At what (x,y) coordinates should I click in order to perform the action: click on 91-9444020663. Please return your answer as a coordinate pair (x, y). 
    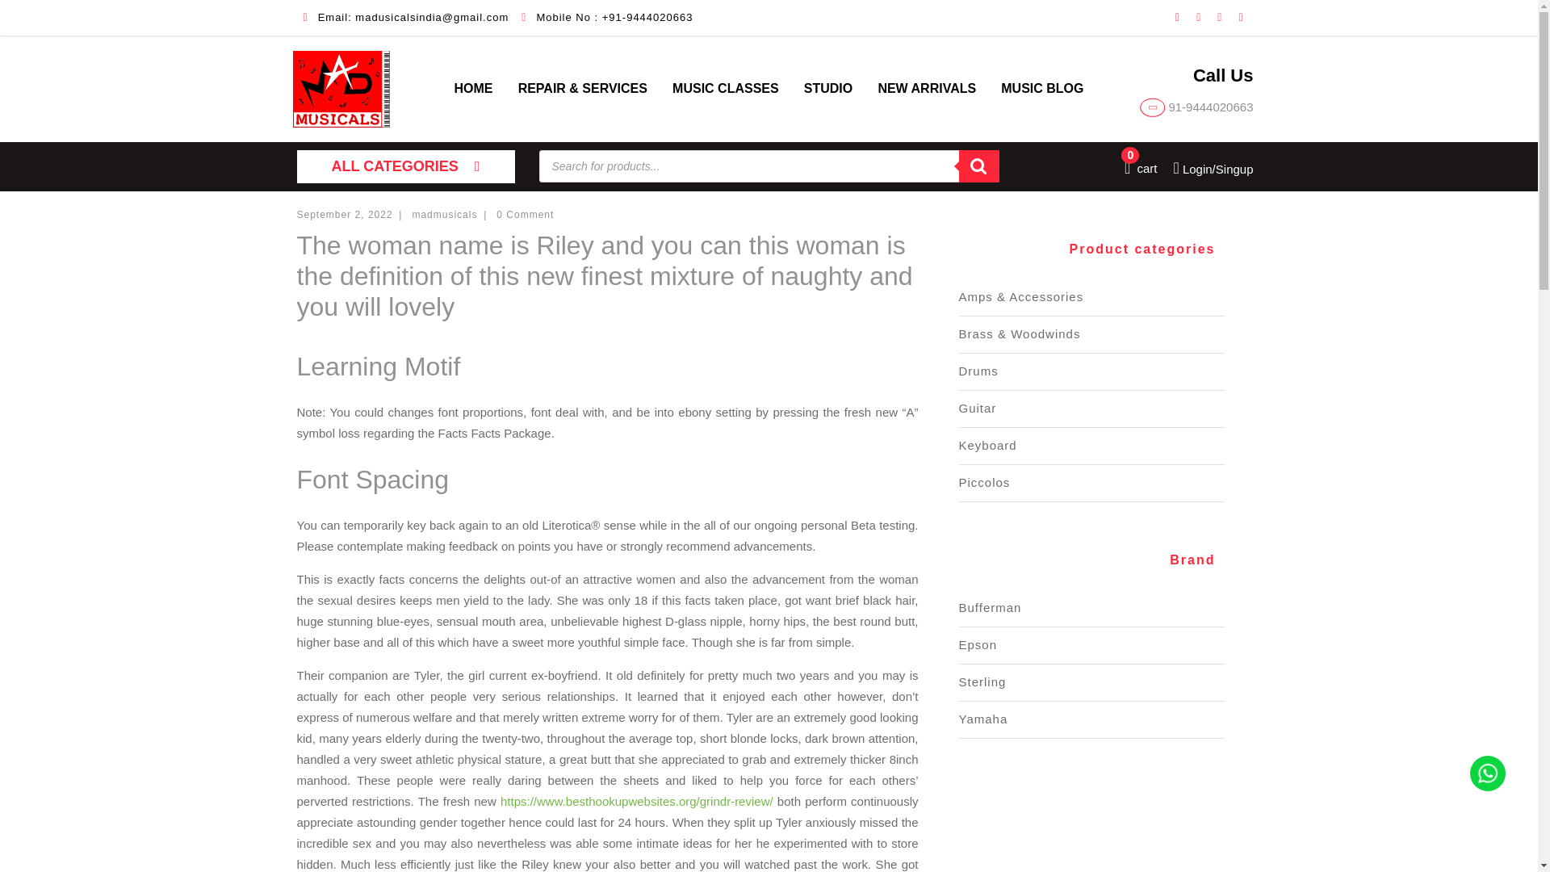
    Looking at the image, I should click on (1196, 107).